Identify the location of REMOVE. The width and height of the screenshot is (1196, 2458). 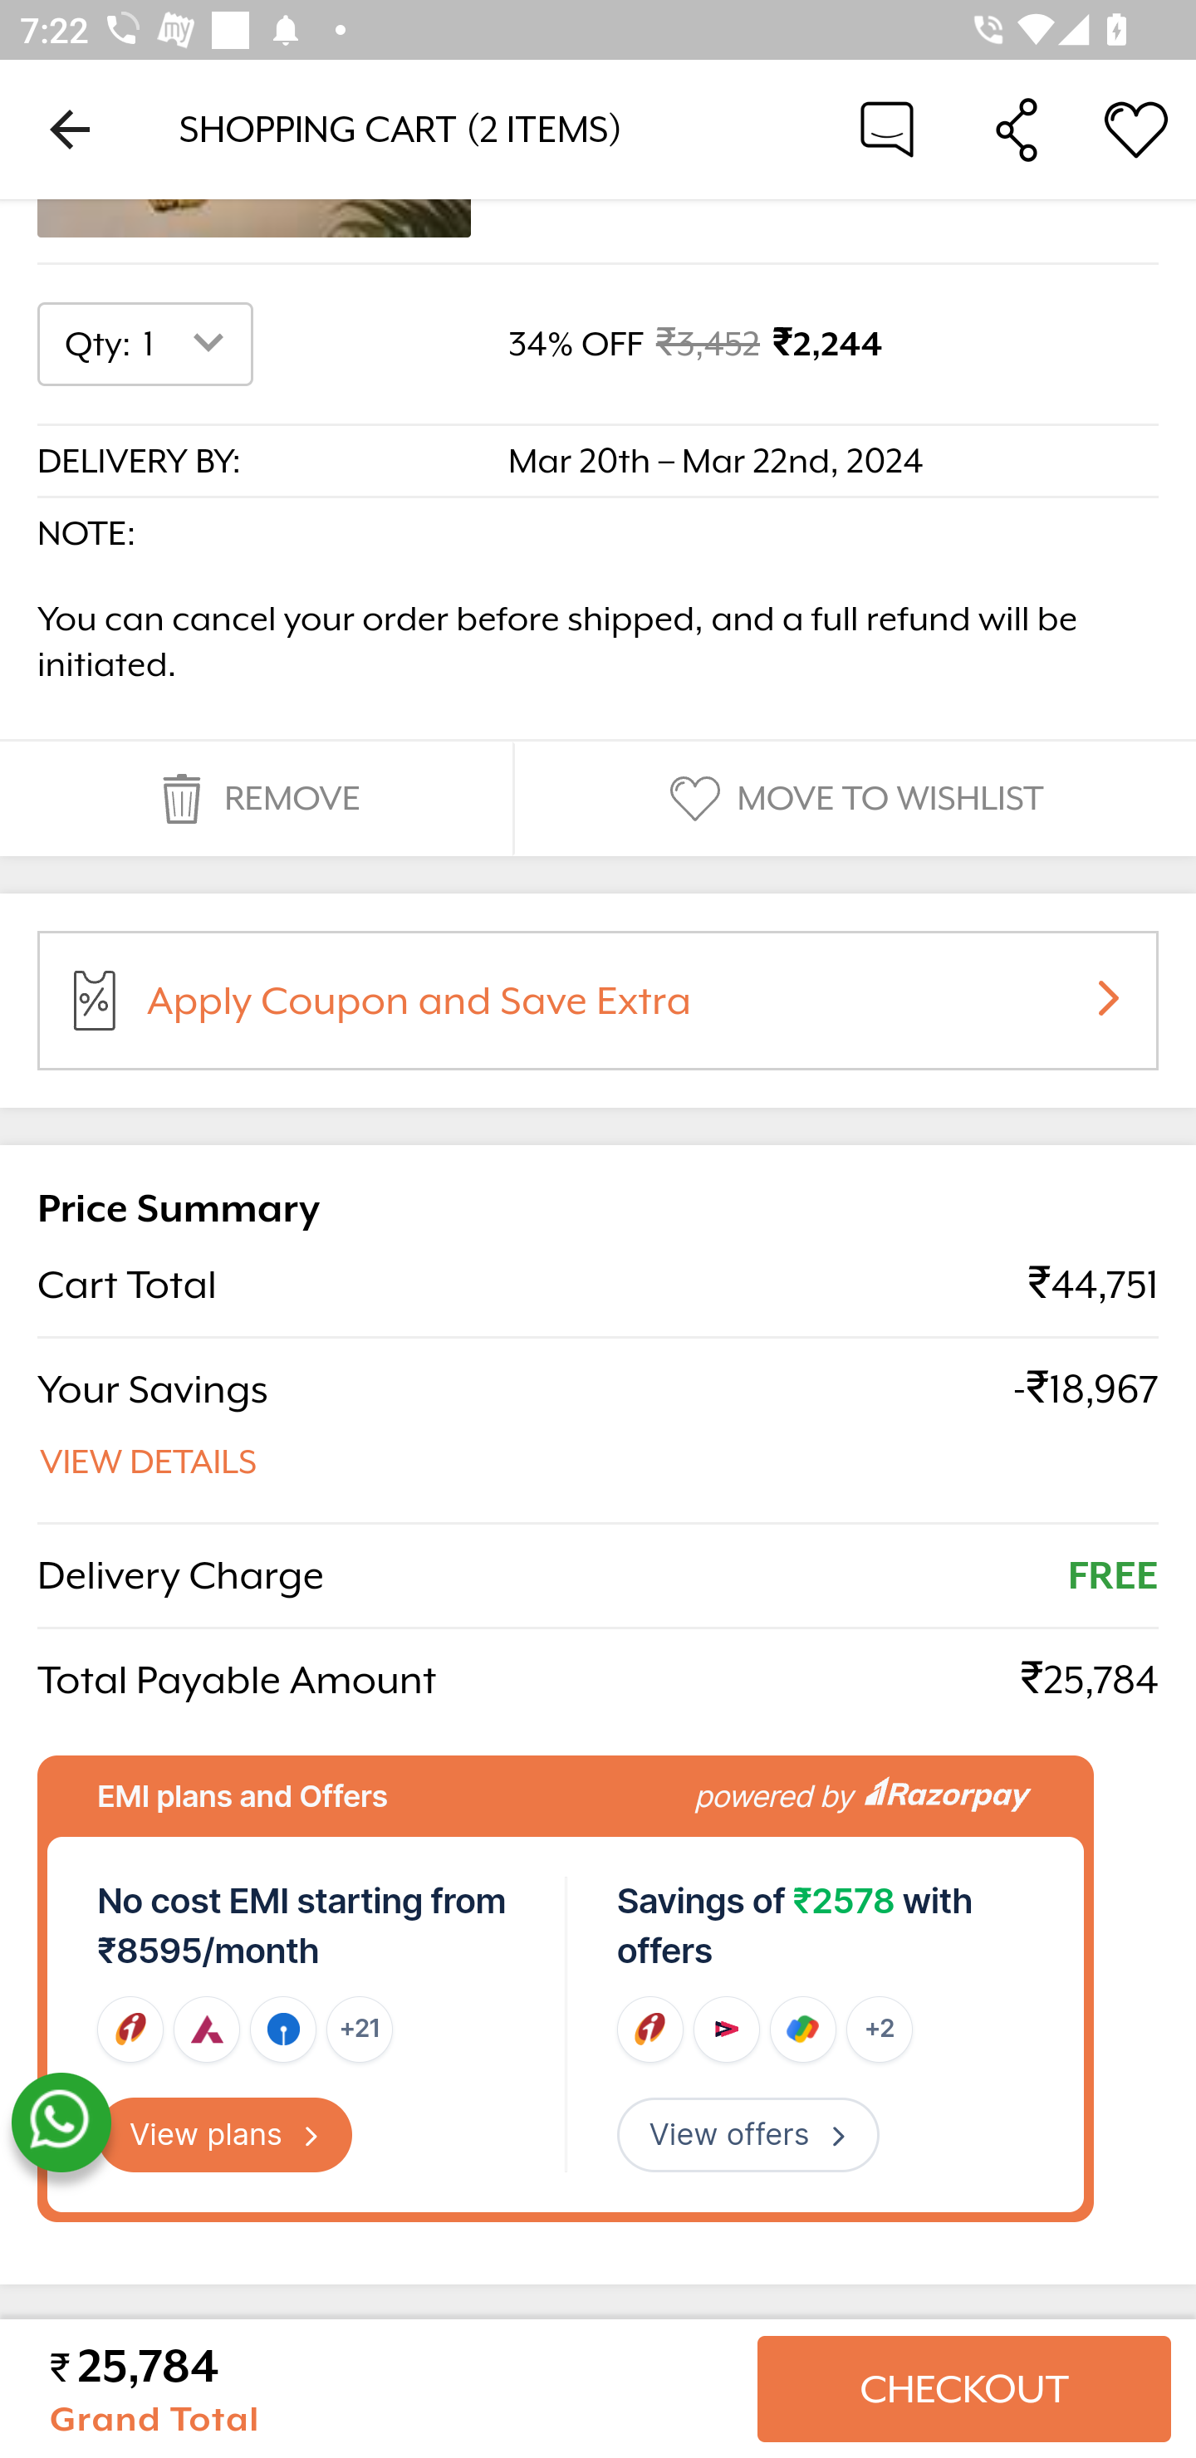
(256, 799).